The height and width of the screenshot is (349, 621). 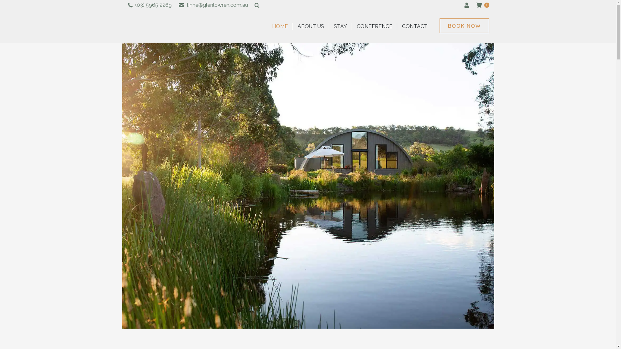 I want to click on CONTACT, so click(x=415, y=26).